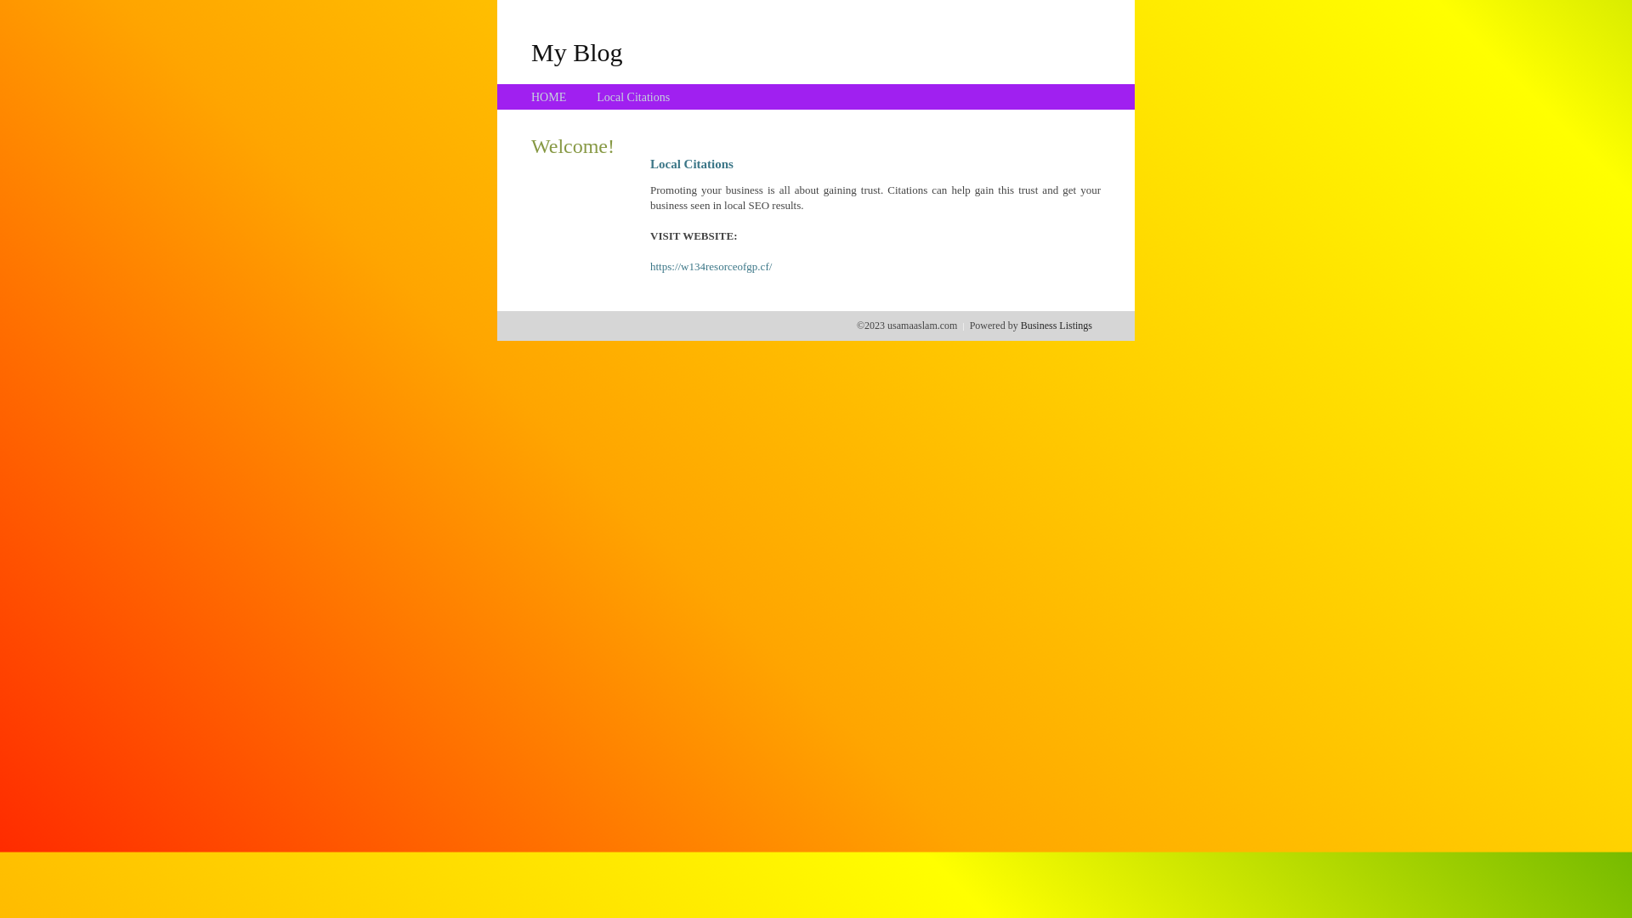  What do you see at coordinates (1057, 326) in the screenshot?
I see `Business Listings` at bounding box center [1057, 326].